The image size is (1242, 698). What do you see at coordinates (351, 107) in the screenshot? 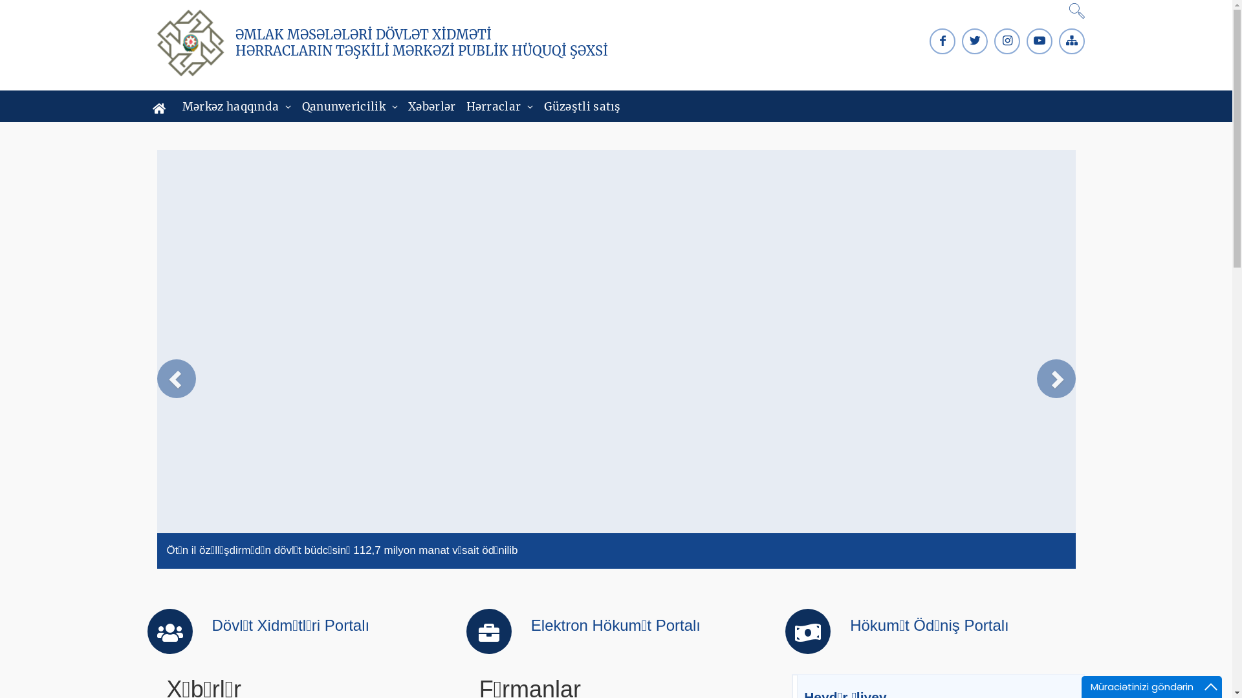
I see `Qanunvericilik` at bounding box center [351, 107].